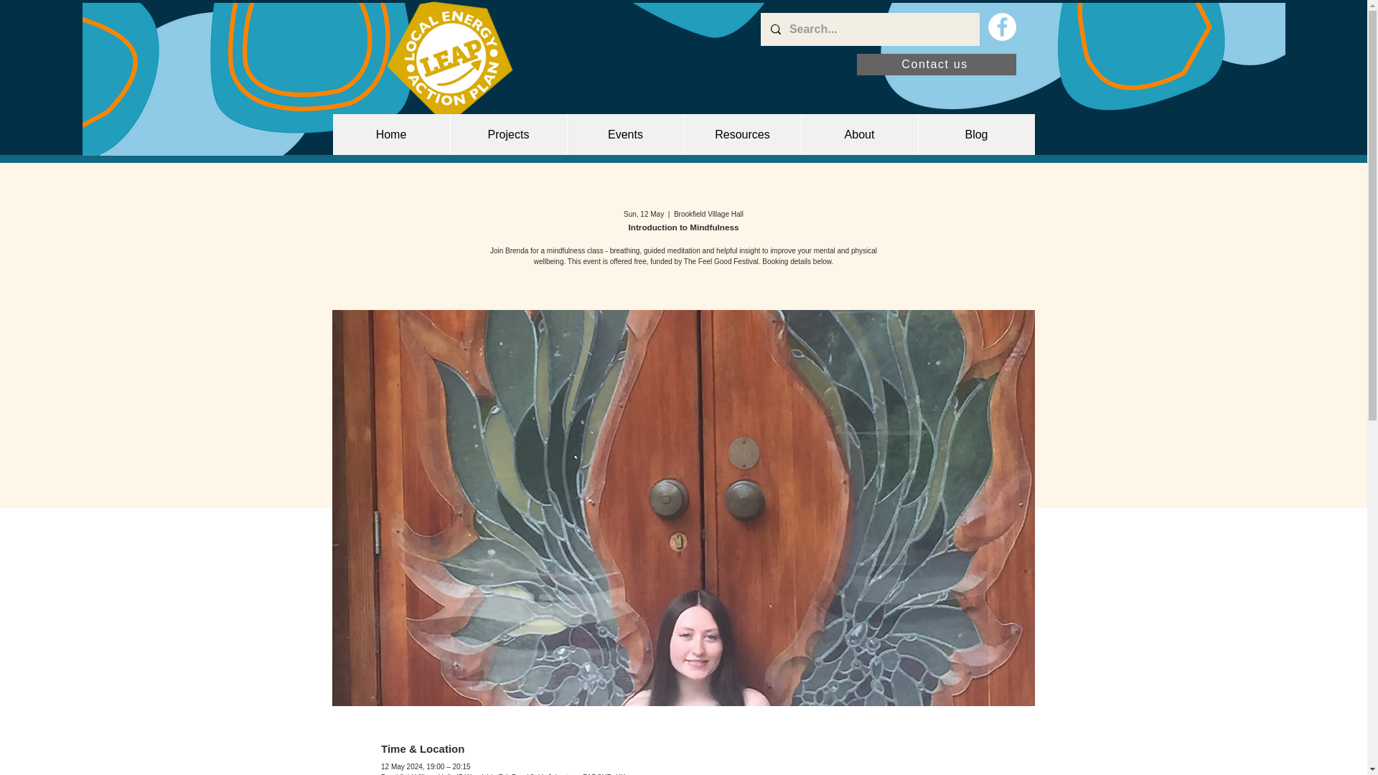 Image resolution: width=1378 pixels, height=775 pixels. I want to click on Events, so click(624, 134).